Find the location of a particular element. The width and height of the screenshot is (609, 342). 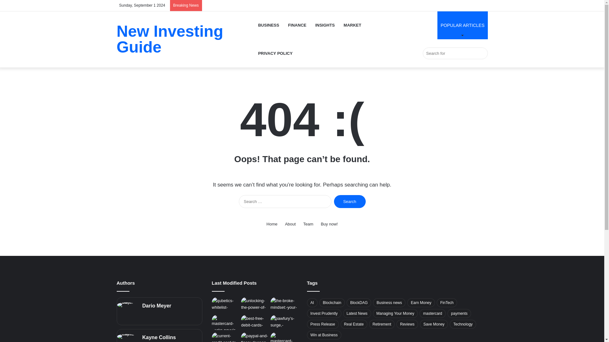

New Investing Guide is located at coordinates (185, 39).